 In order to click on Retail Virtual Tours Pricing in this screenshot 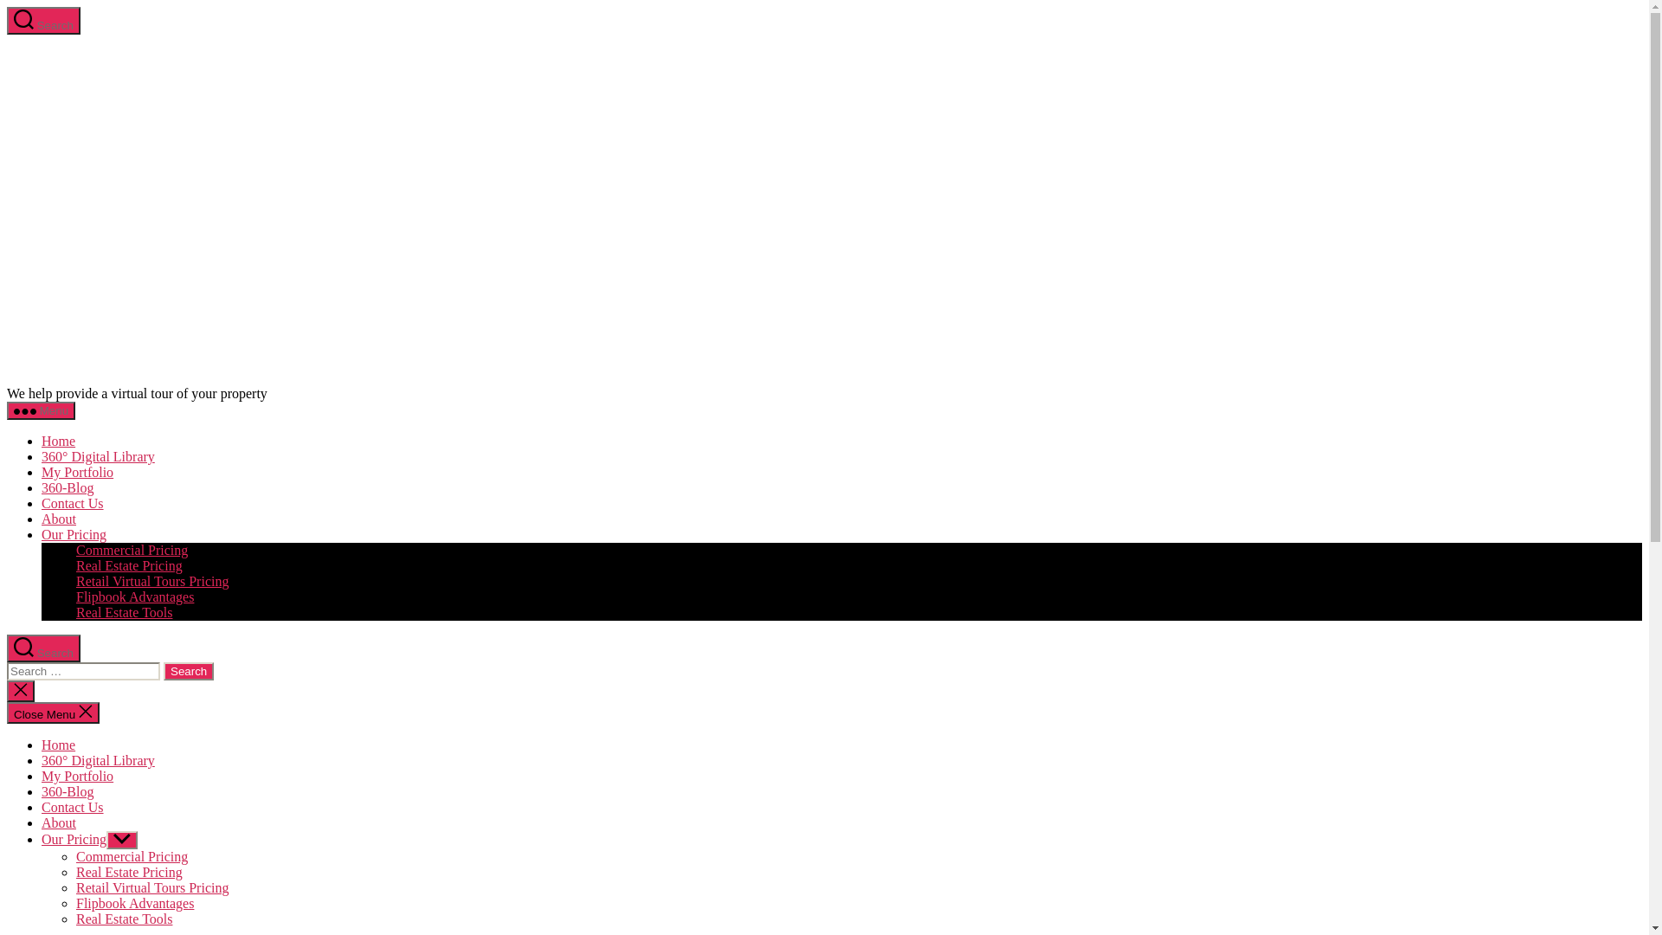, I will do `click(152, 582)`.